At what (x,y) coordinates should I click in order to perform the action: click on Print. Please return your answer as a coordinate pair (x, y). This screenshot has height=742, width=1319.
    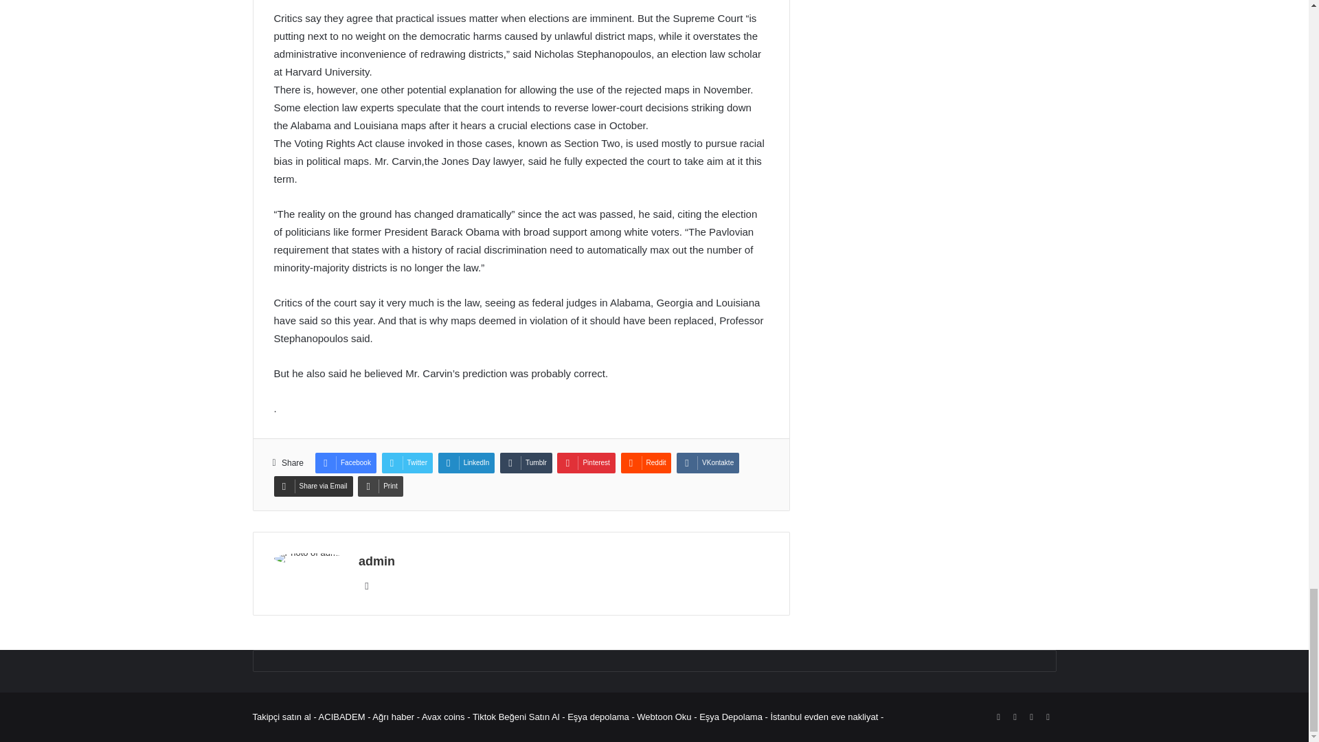
    Looking at the image, I should click on (381, 486).